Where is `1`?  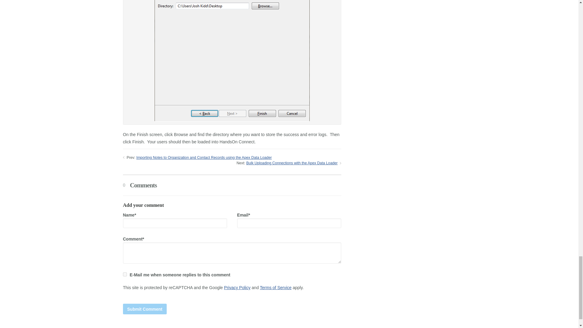 1 is located at coordinates (125, 275).